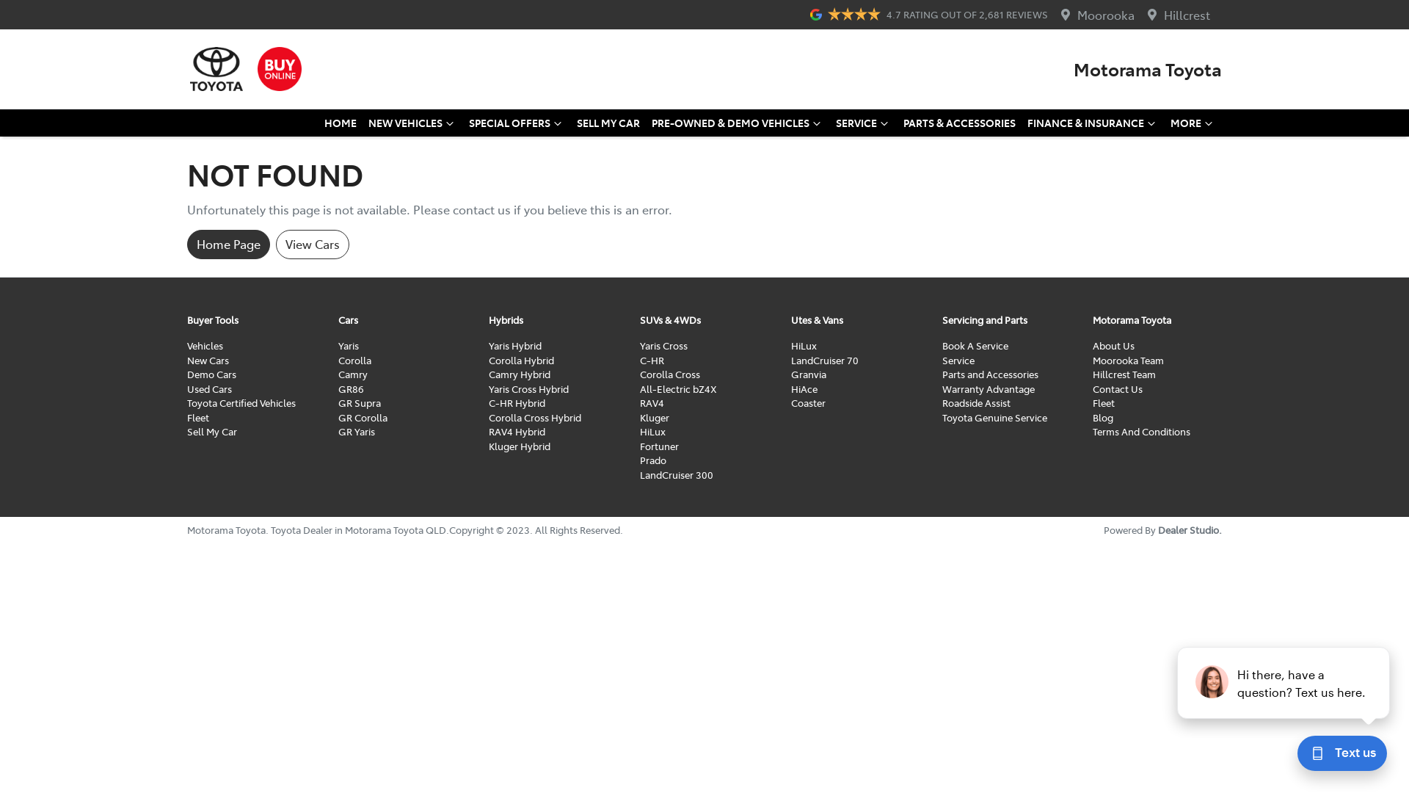  I want to click on Toyota Genuine Service, so click(995, 417).